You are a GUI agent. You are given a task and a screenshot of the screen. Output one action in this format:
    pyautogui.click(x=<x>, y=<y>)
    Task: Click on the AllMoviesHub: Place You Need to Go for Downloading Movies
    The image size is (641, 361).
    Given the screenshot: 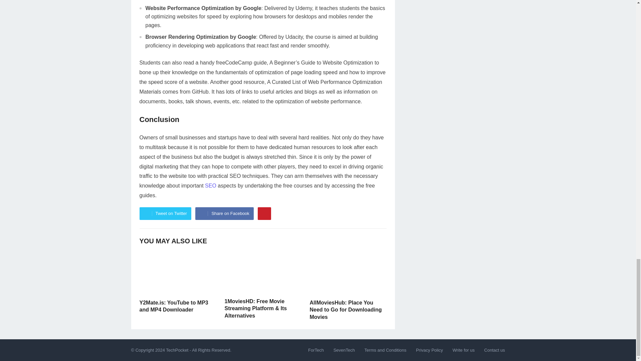 What is the action you would take?
    pyautogui.click(x=346, y=310)
    